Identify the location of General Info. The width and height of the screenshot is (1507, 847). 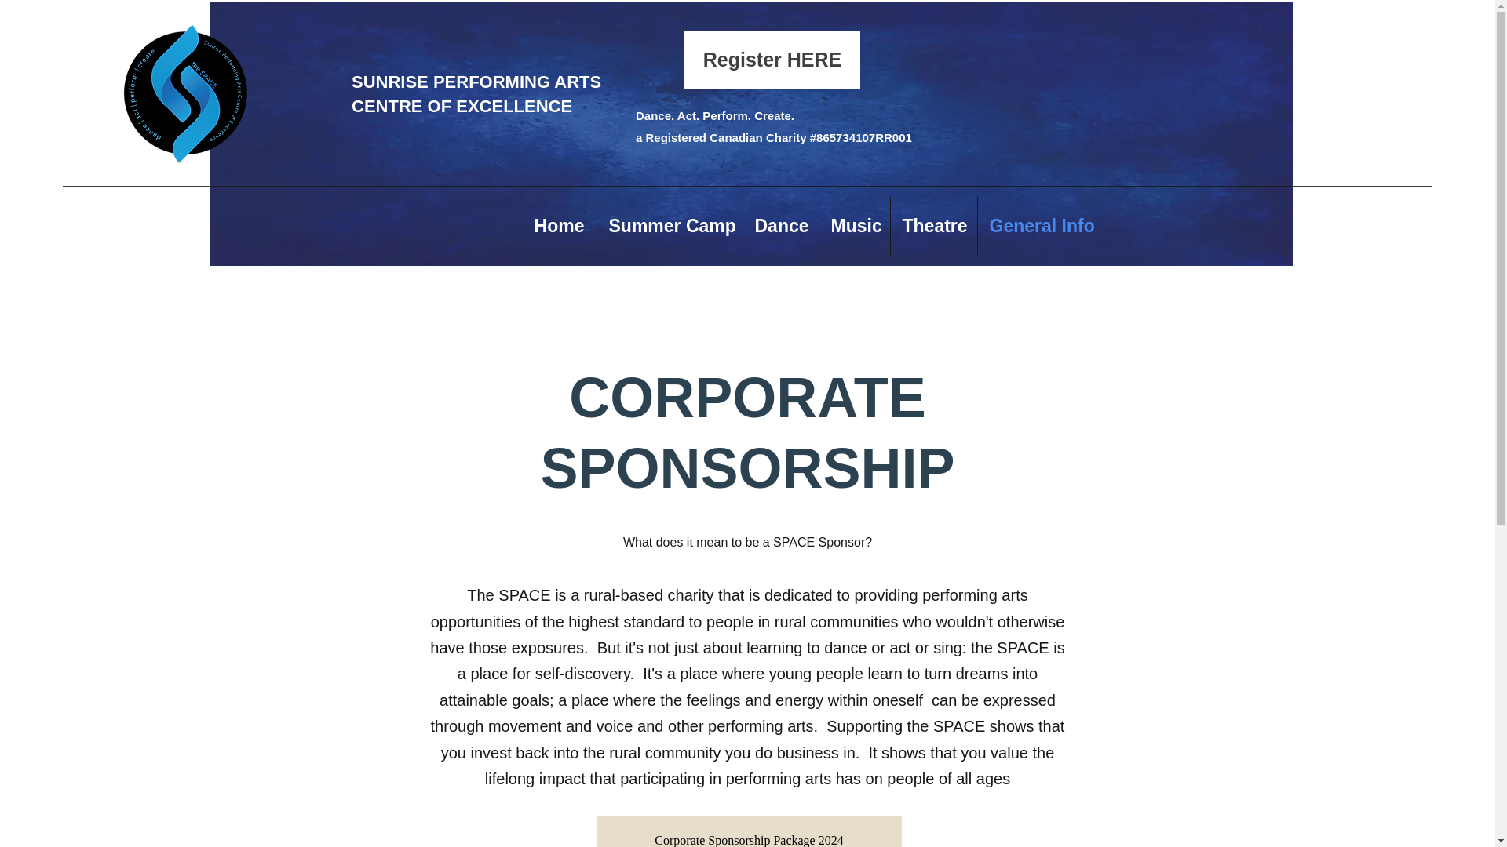
(1041, 226).